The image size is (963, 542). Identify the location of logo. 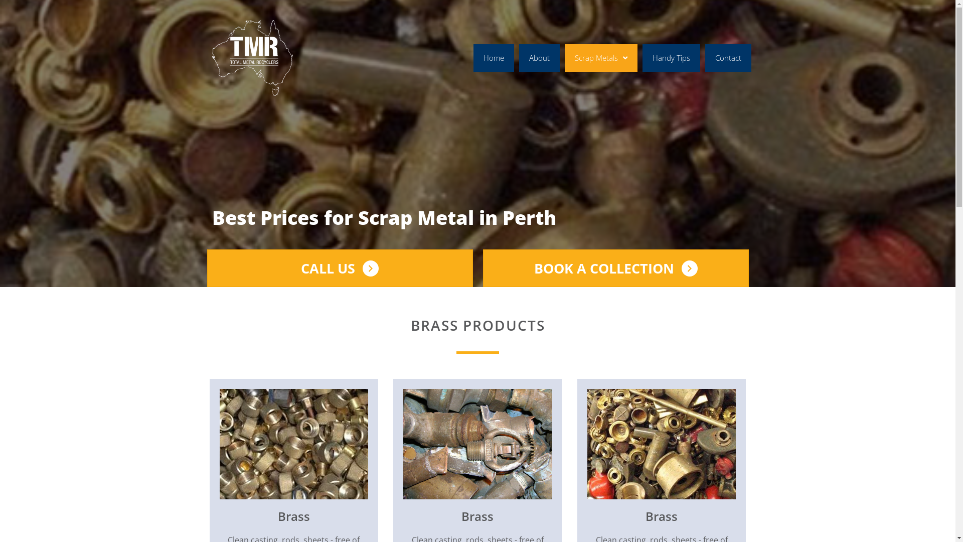
(252, 58).